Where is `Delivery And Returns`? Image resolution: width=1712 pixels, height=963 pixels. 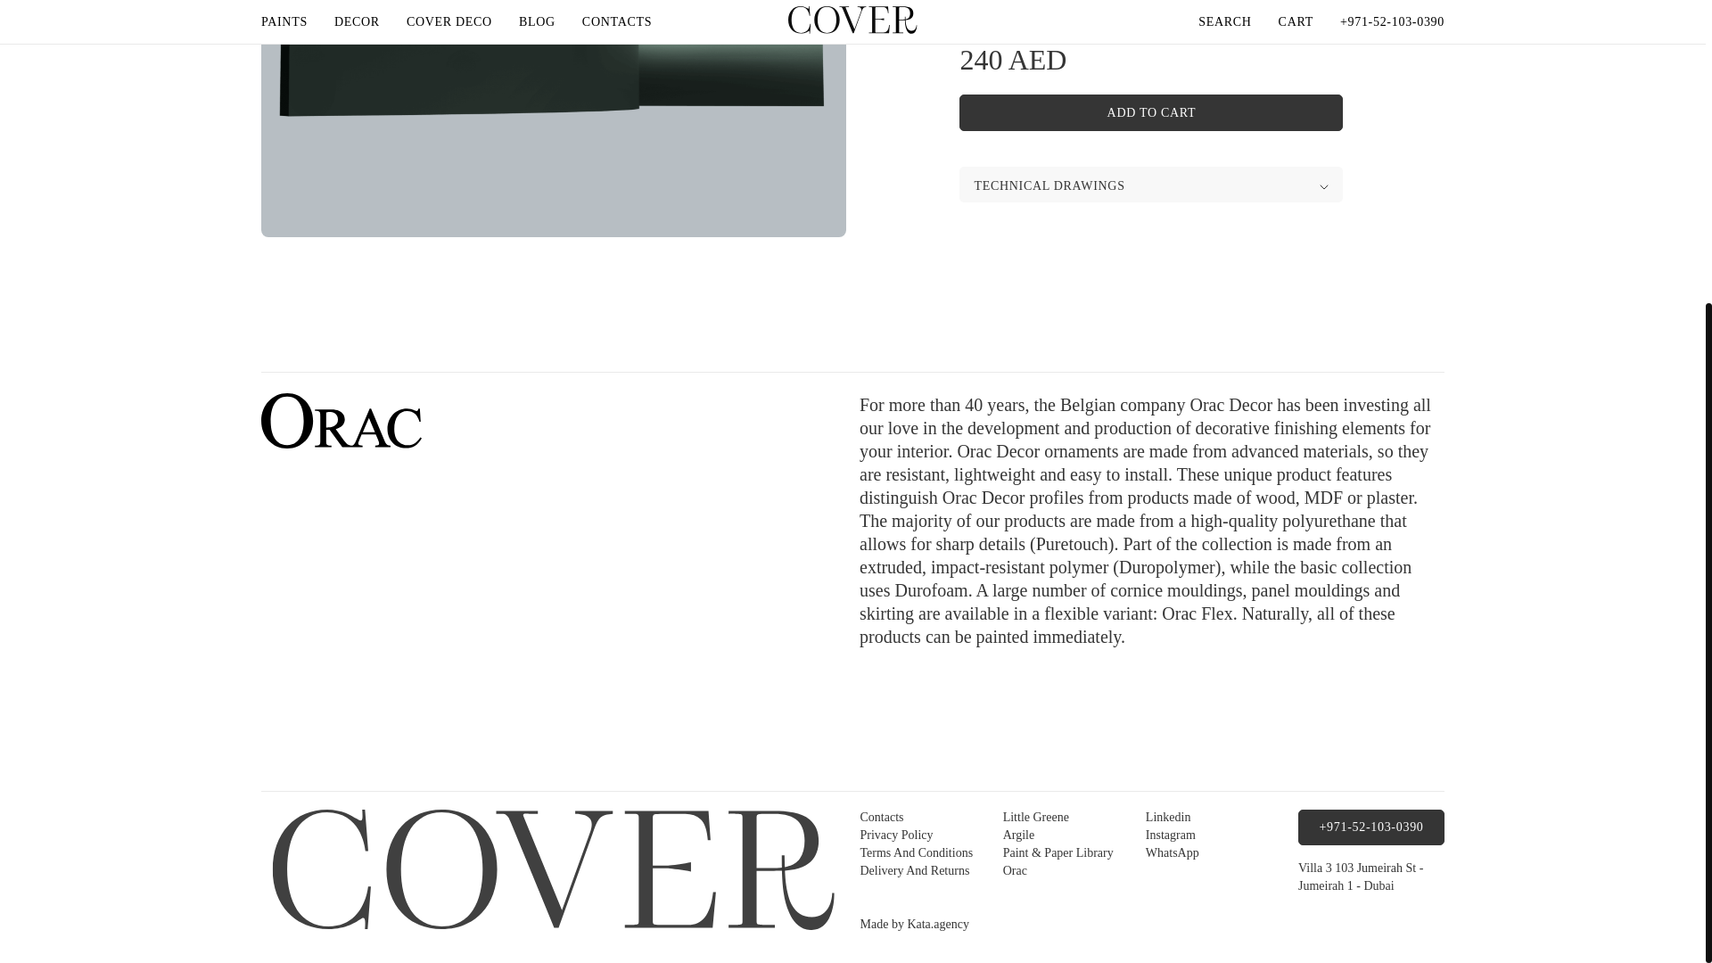 Delivery And Returns is located at coordinates (913, 870).